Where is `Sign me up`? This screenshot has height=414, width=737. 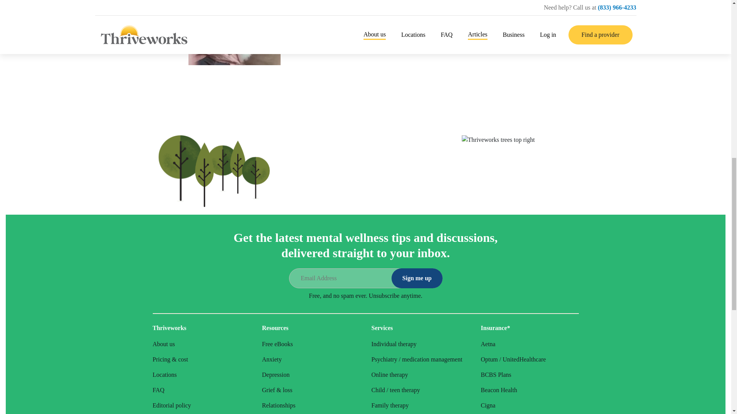
Sign me up is located at coordinates (417, 278).